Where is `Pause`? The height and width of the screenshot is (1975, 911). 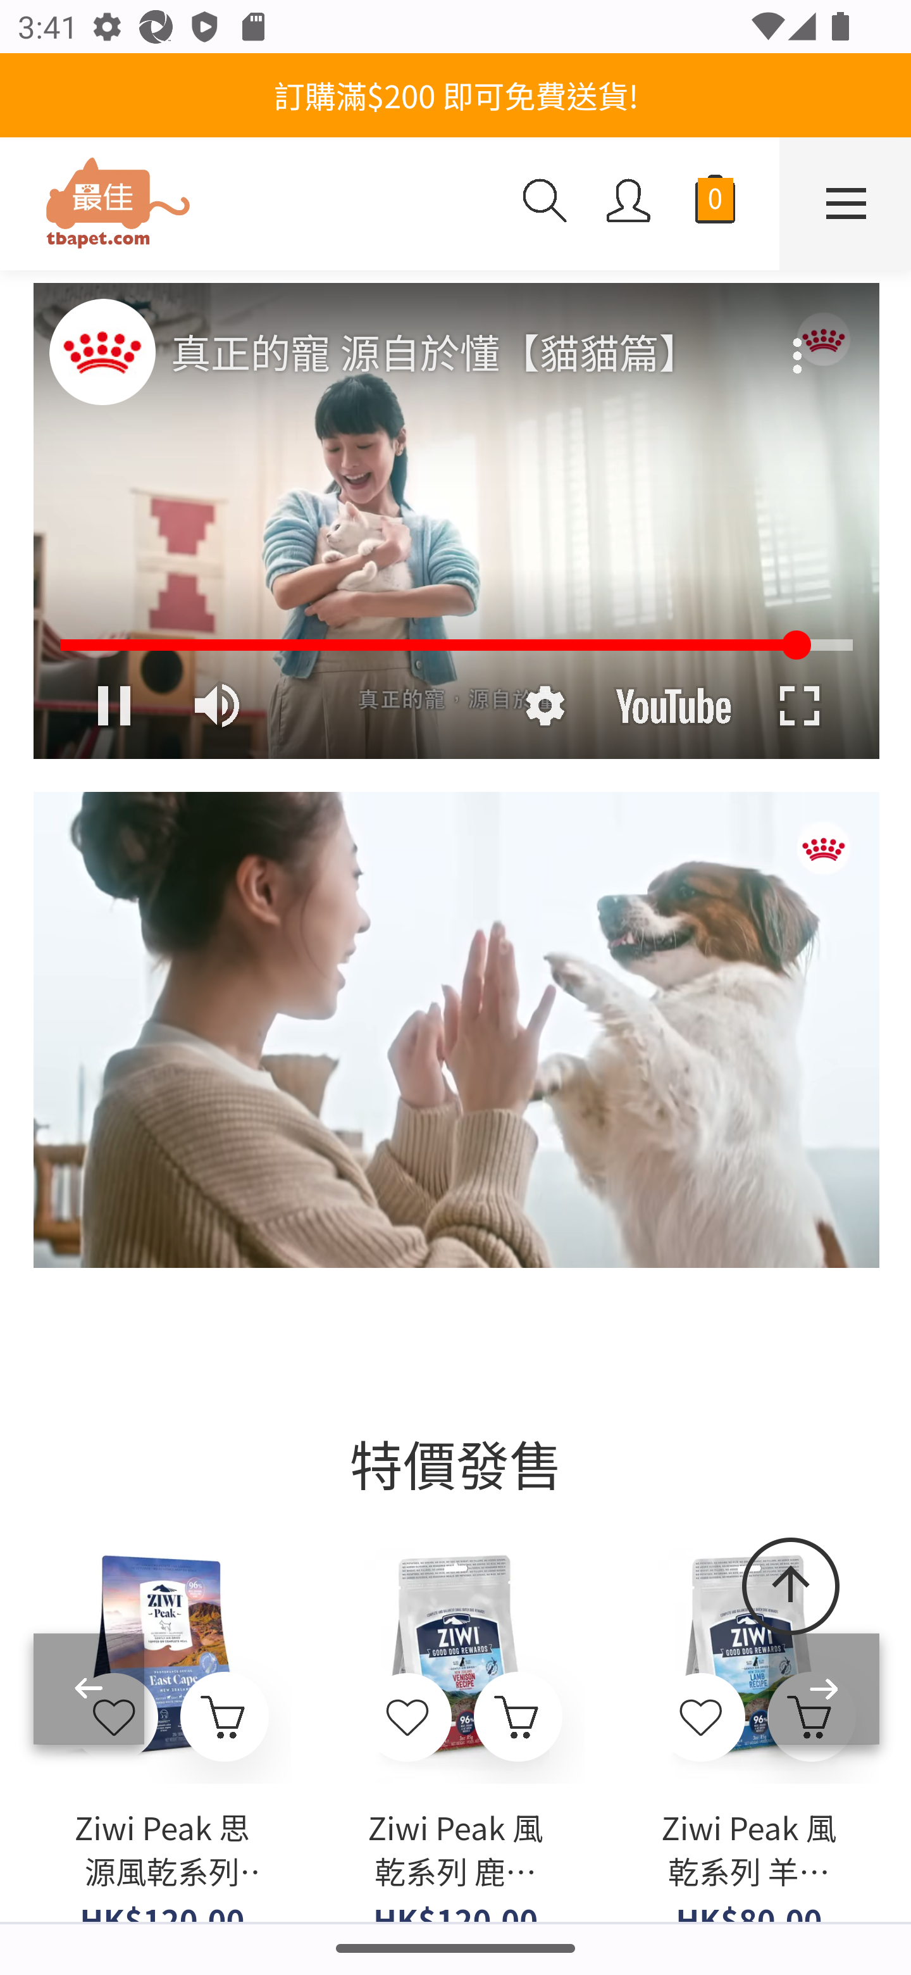 Pause is located at coordinates (113, 706).